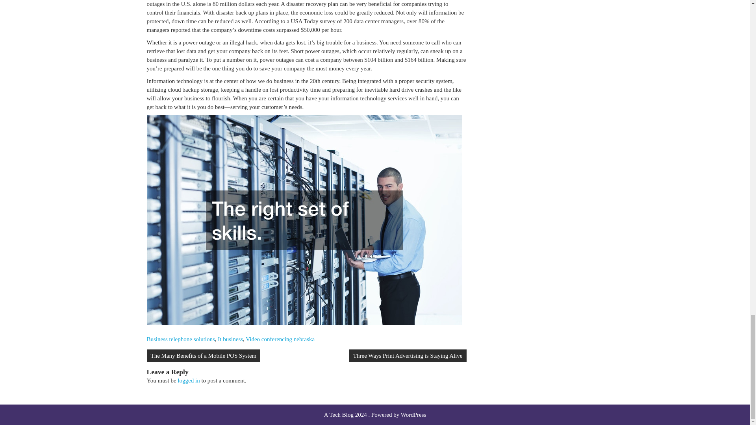 The width and height of the screenshot is (756, 425). What do you see at coordinates (408, 356) in the screenshot?
I see `Three Ways Print Advertising is Staying Alive` at bounding box center [408, 356].